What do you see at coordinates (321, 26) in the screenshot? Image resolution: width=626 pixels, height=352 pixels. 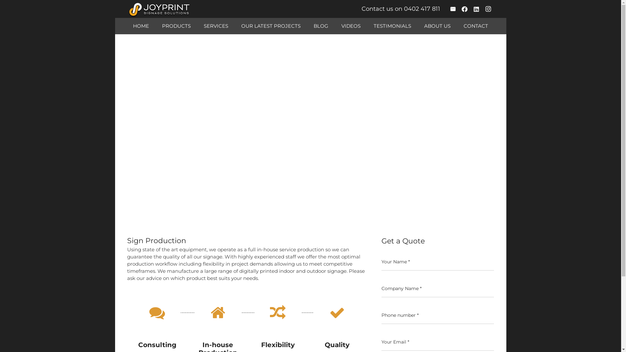 I see `BLOG` at bounding box center [321, 26].